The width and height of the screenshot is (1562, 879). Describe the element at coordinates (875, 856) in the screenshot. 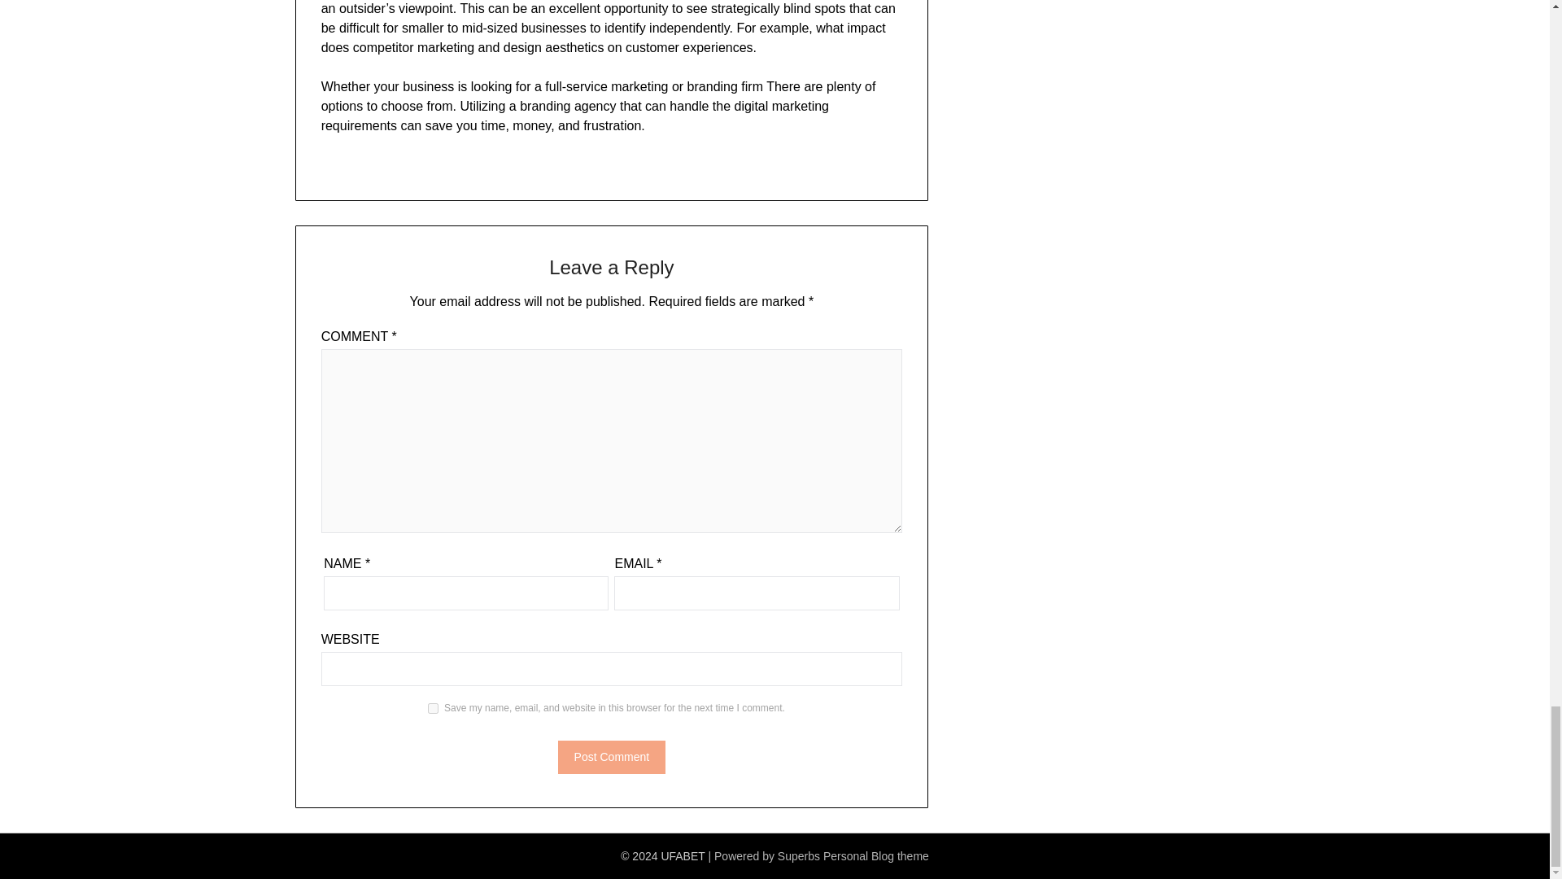

I see `Personal Blog theme` at that location.